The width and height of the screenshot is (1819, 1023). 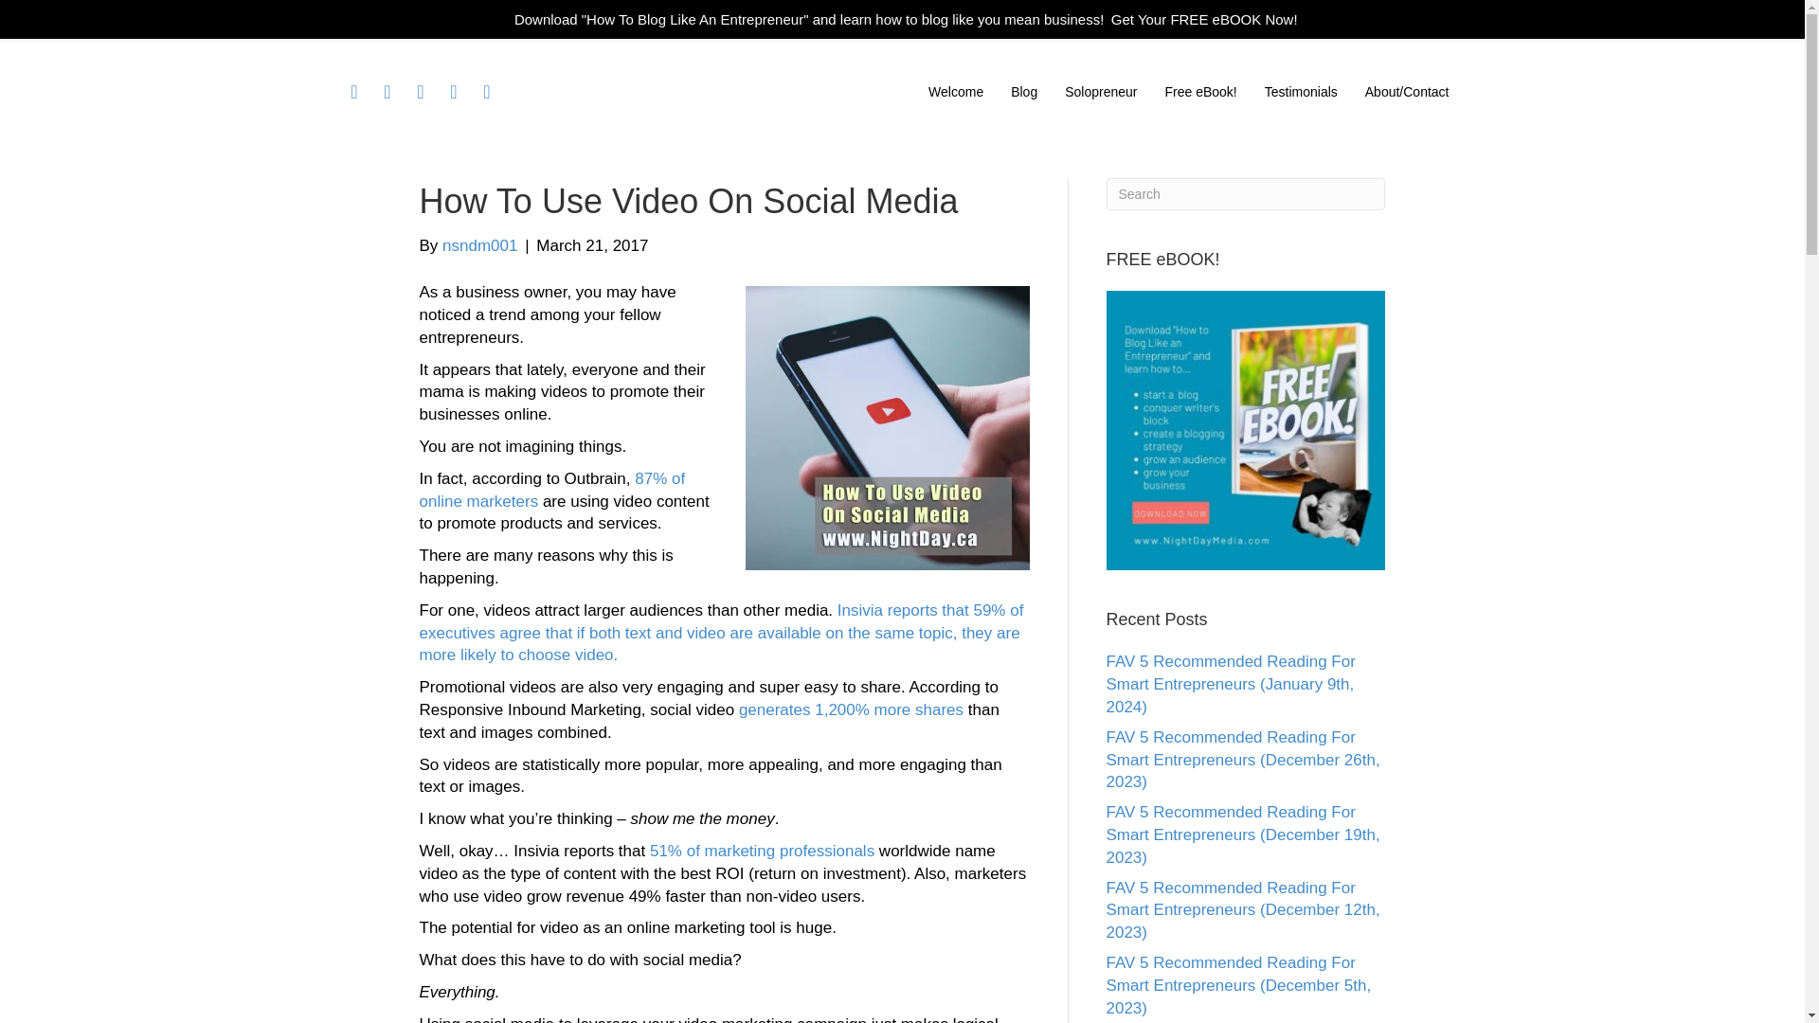 What do you see at coordinates (1246, 193) in the screenshot?
I see `Type and press Enter to search.` at bounding box center [1246, 193].